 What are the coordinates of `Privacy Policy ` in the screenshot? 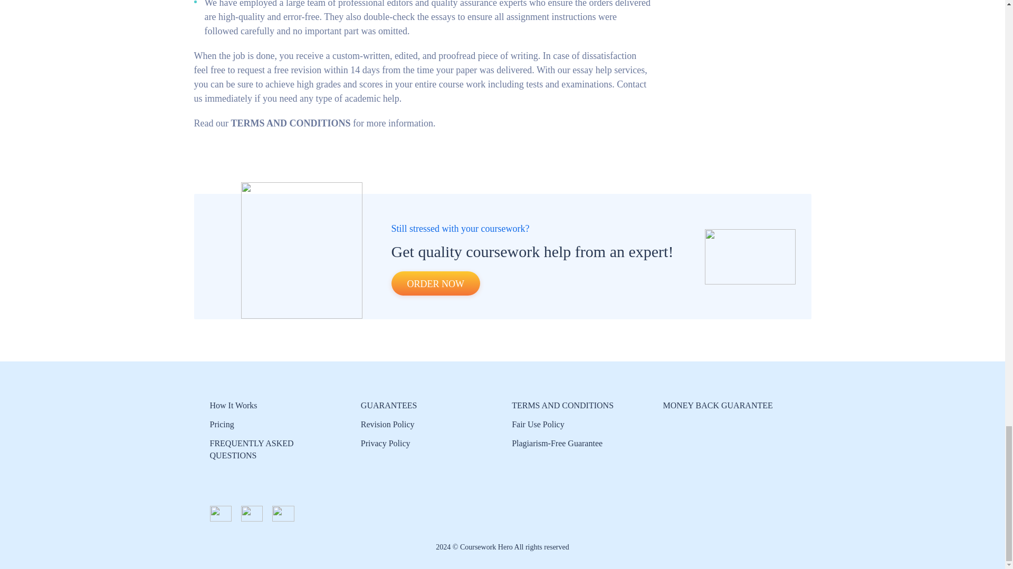 It's located at (386, 443).